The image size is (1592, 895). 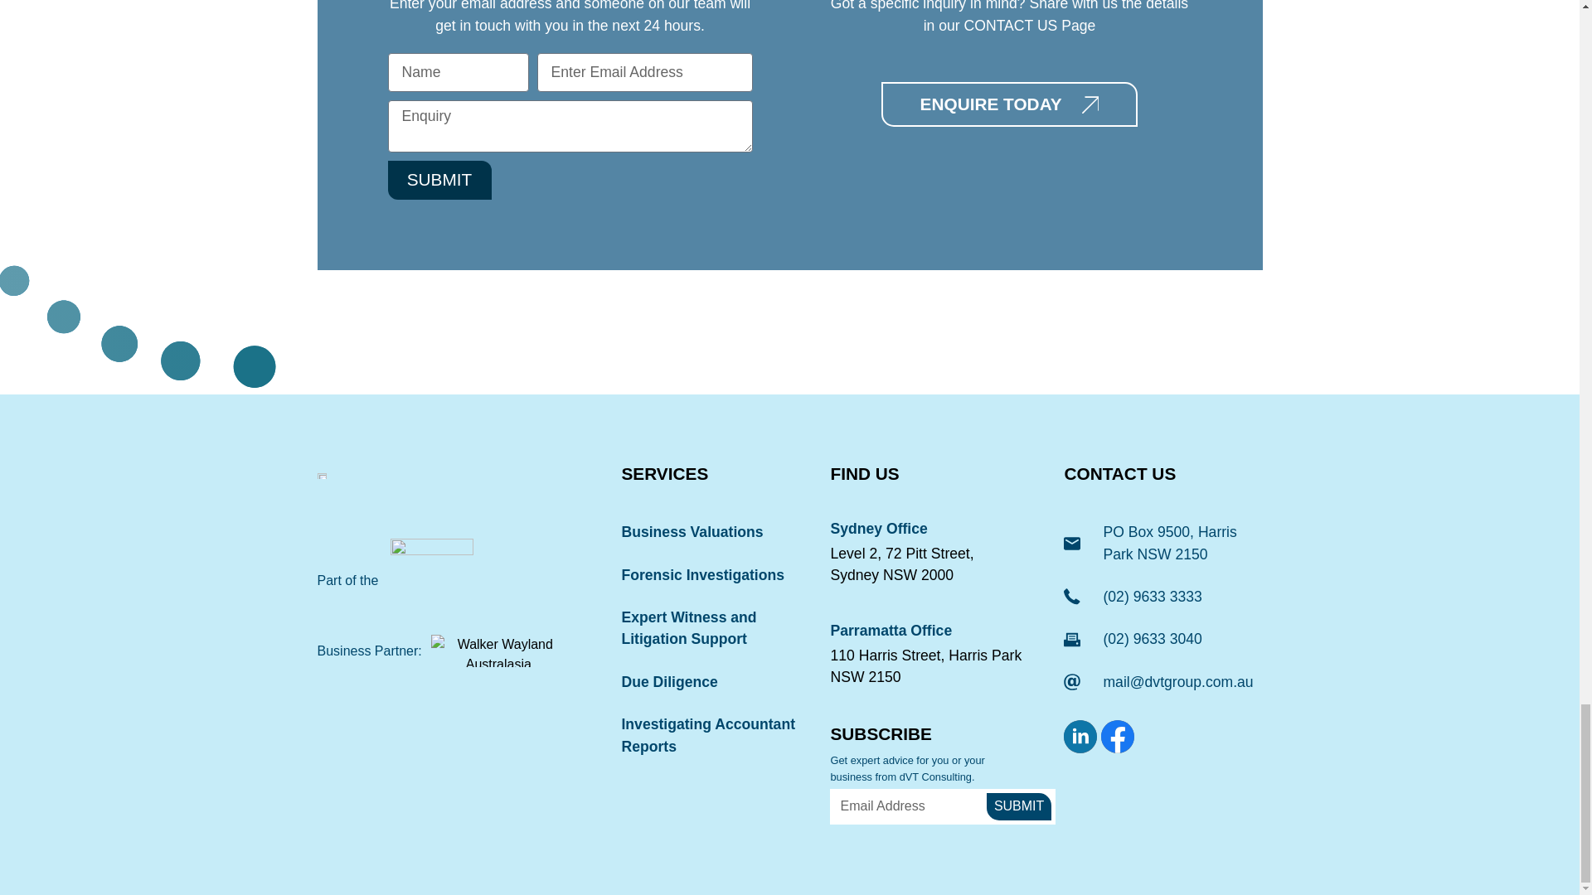 What do you see at coordinates (439, 180) in the screenshot?
I see `SUBMIT` at bounding box center [439, 180].